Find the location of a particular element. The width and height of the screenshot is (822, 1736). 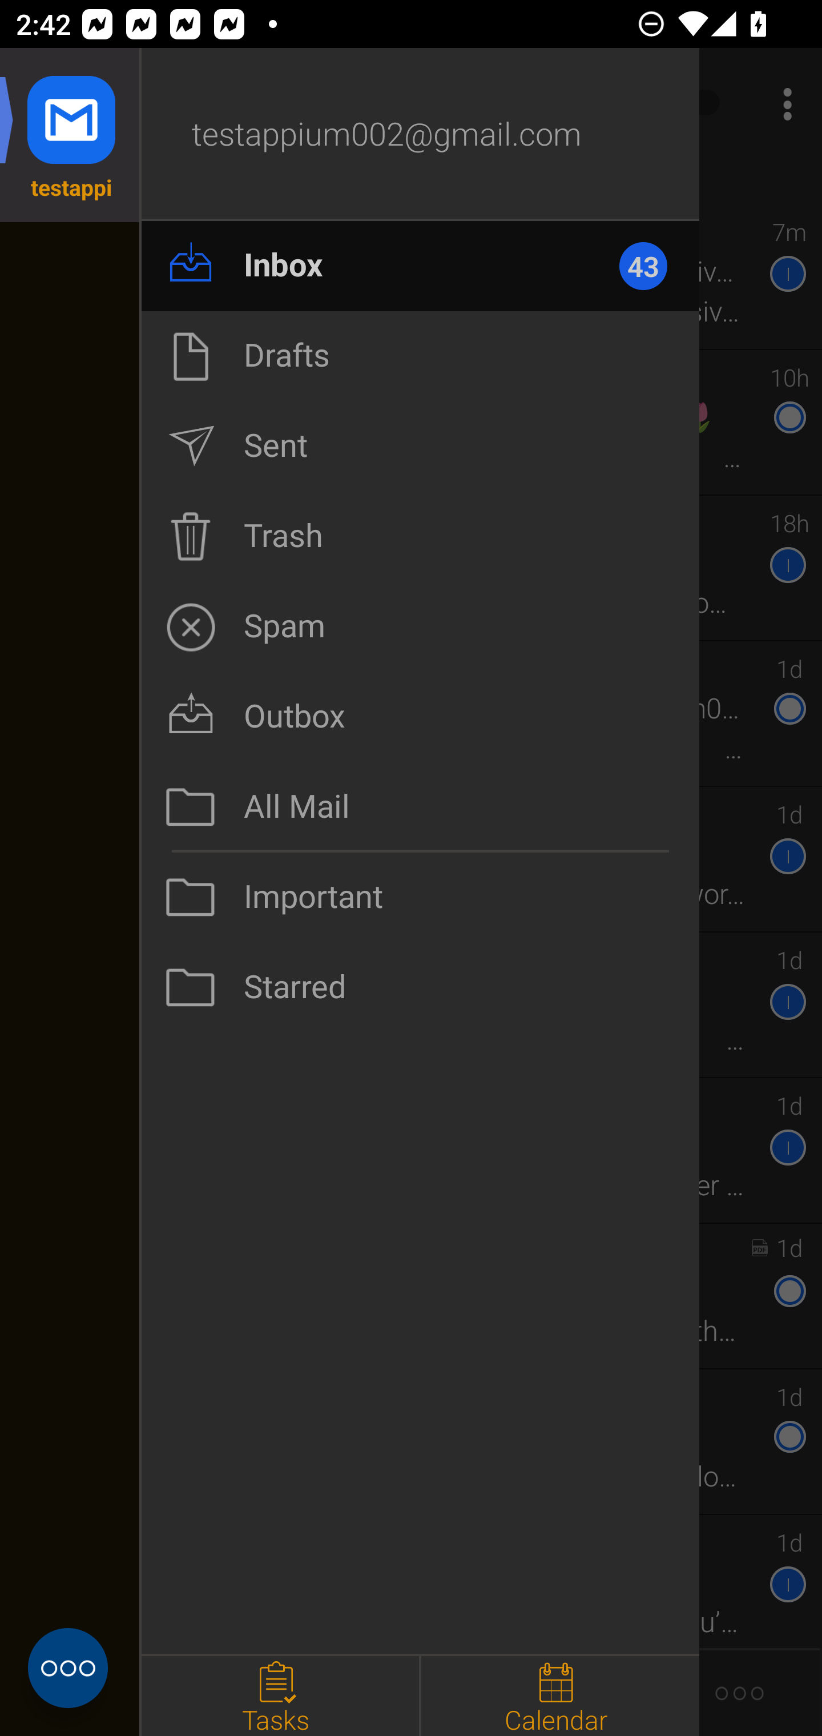

Starred is located at coordinates (420, 987).